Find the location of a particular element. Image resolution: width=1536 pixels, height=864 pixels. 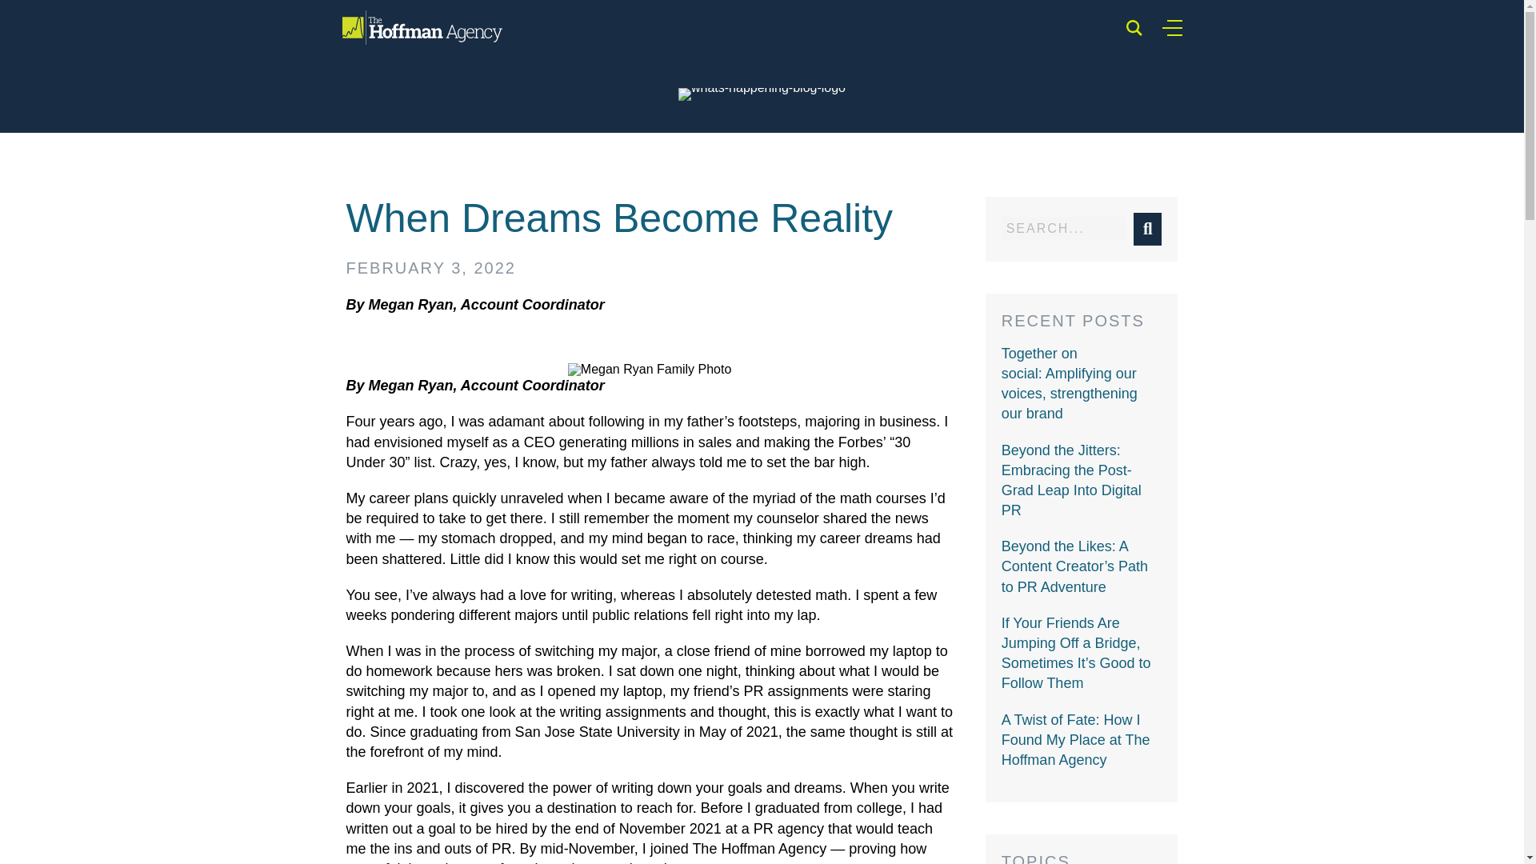

Megan Ryan Family Photo is located at coordinates (650, 369).